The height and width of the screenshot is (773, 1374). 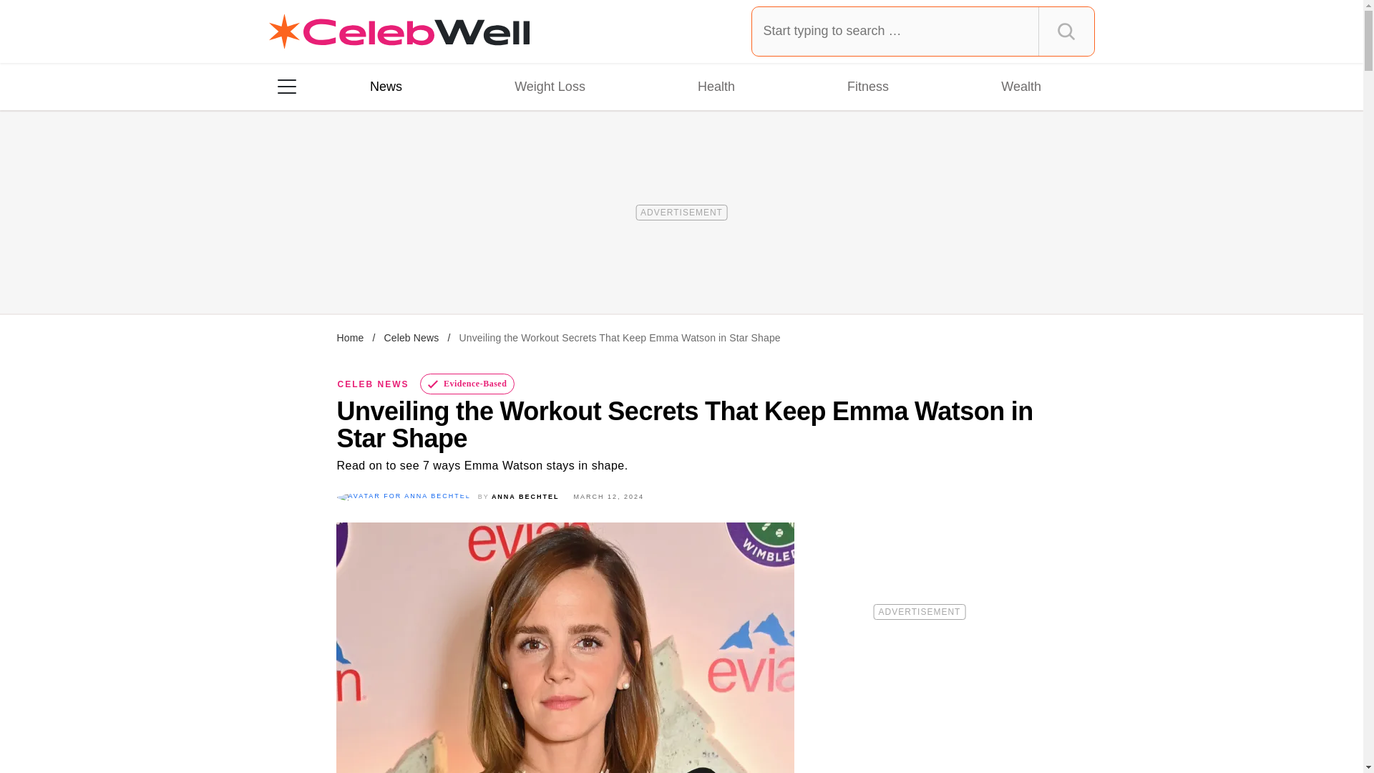 I want to click on Fitness, so click(x=867, y=86).